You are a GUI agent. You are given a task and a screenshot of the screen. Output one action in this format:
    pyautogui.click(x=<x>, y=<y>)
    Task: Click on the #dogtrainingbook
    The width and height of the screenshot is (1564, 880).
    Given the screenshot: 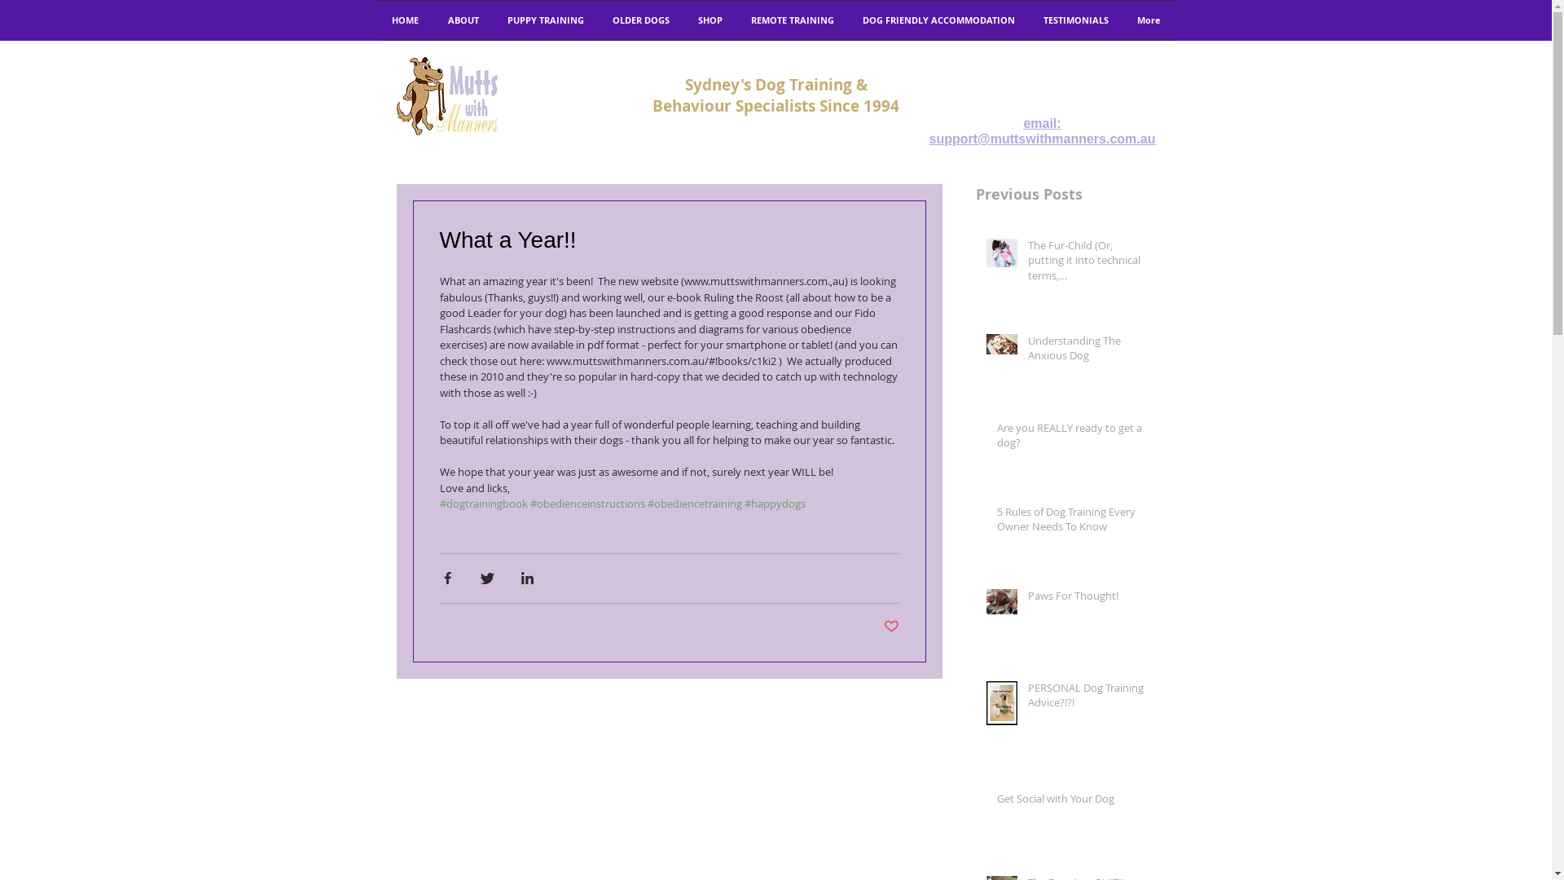 What is the action you would take?
    pyautogui.click(x=484, y=504)
    